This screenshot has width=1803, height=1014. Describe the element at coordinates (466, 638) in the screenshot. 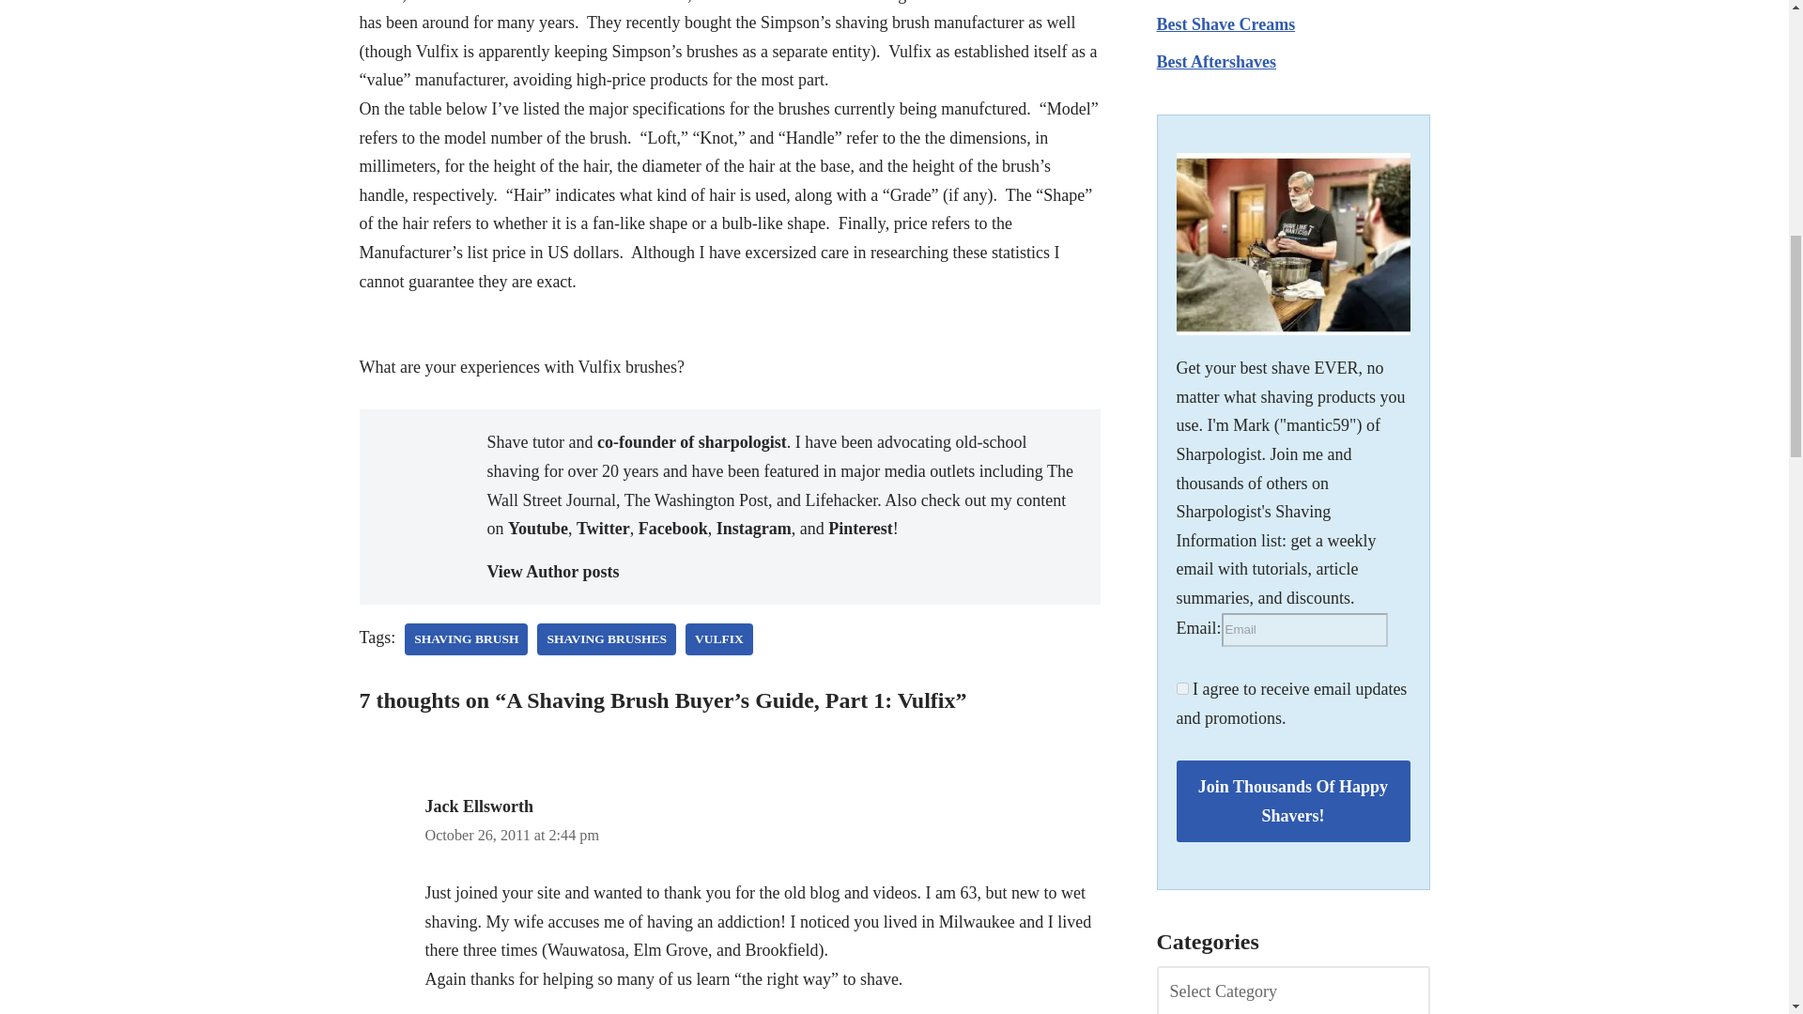

I see `shaving brush` at that location.